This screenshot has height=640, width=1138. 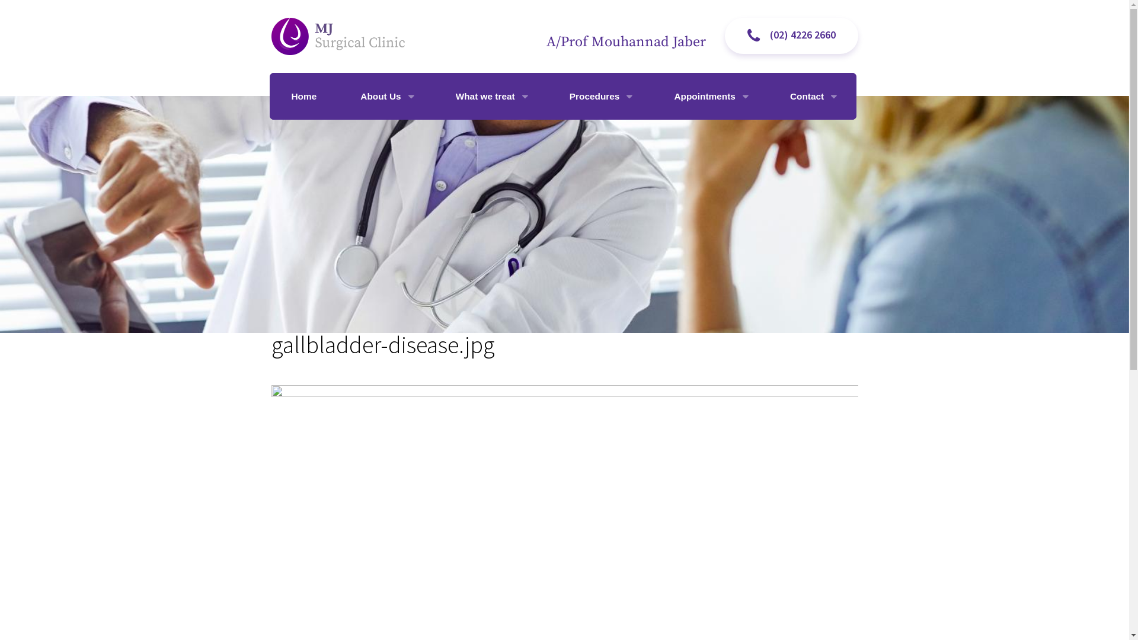 What do you see at coordinates (782, 162) in the screenshot?
I see `Locations` at bounding box center [782, 162].